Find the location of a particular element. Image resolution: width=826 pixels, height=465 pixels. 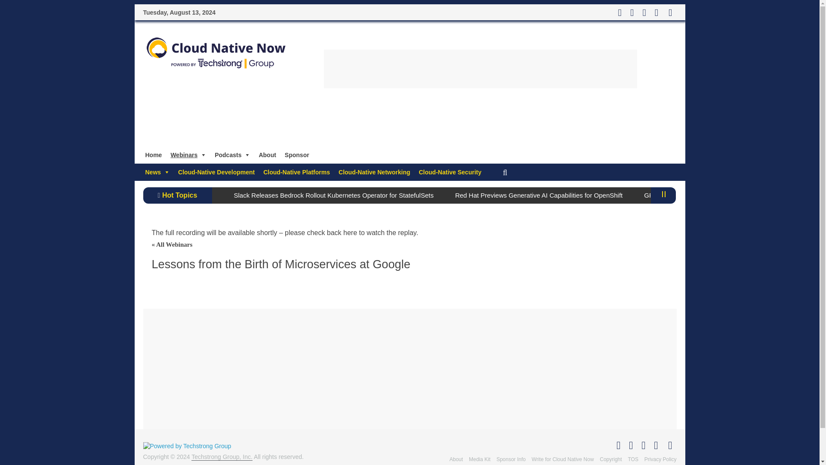

Cloud-Native Security is located at coordinates (450, 172).